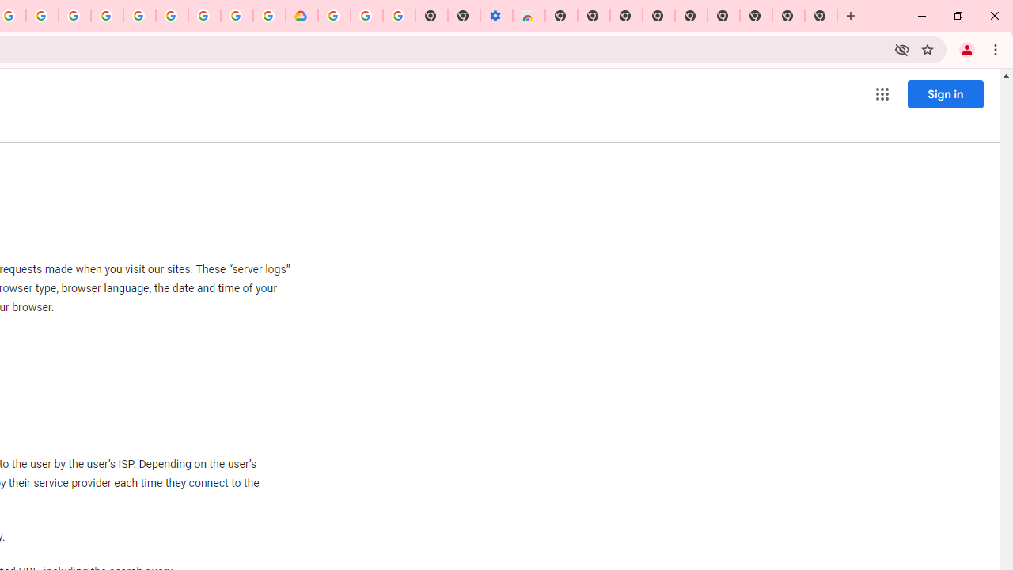 The width and height of the screenshot is (1013, 570). What do you see at coordinates (269, 16) in the screenshot?
I see `Browse the Google Chrome Community - Google Chrome Community` at bounding box center [269, 16].